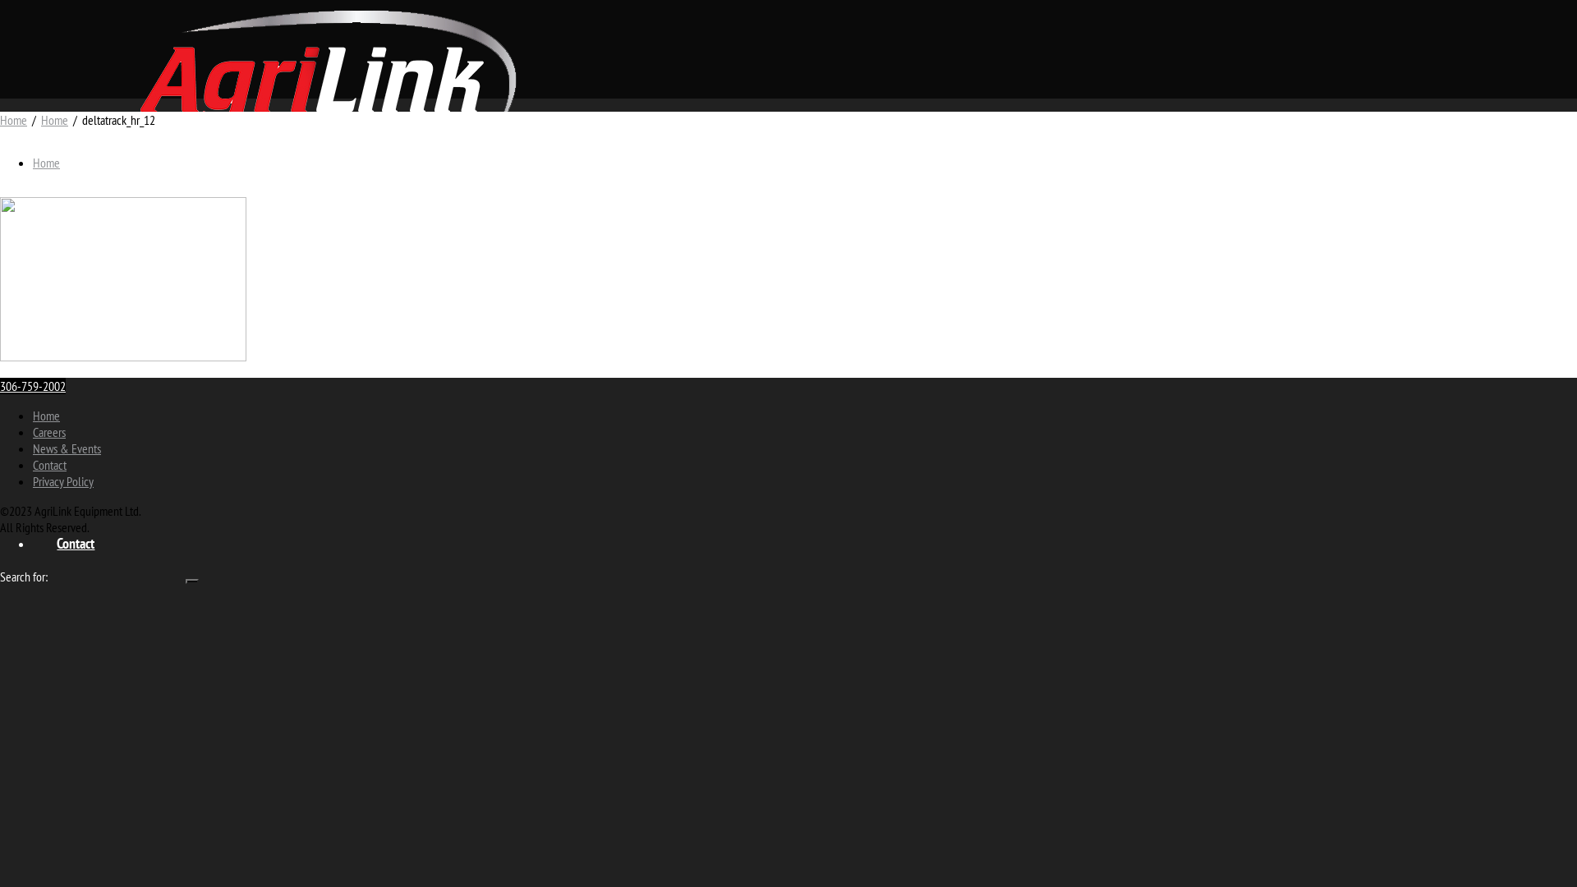 Image resolution: width=1577 pixels, height=887 pixels. What do you see at coordinates (54, 120) in the screenshot?
I see `Home` at bounding box center [54, 120].